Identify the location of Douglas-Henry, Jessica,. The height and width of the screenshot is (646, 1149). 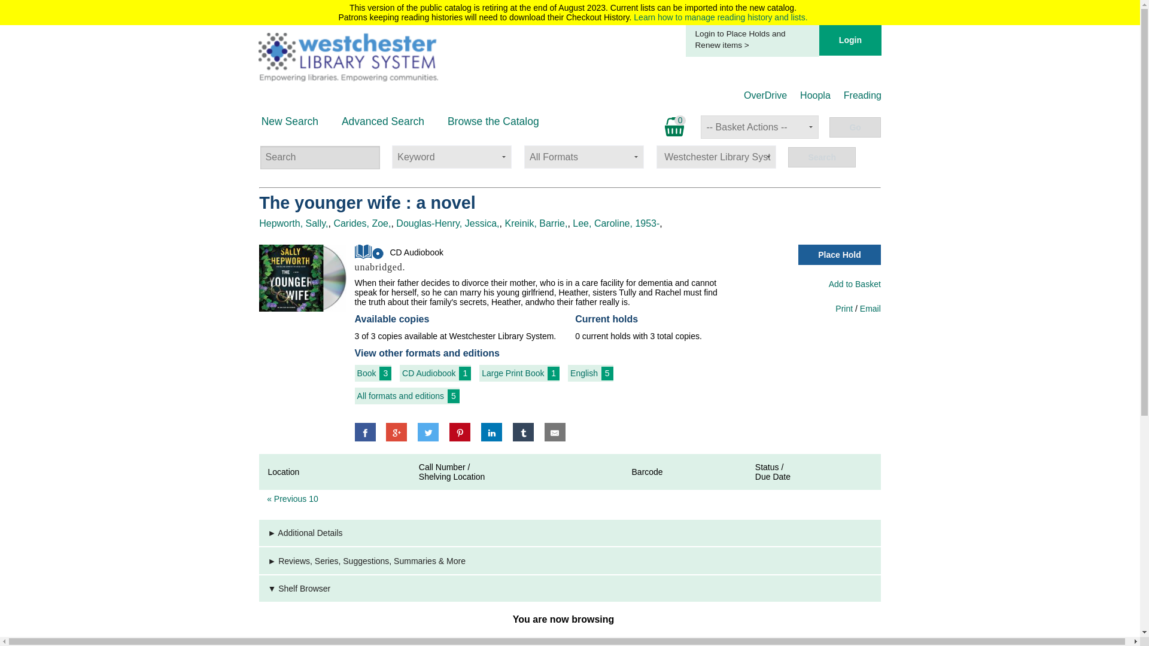
(448, 224).